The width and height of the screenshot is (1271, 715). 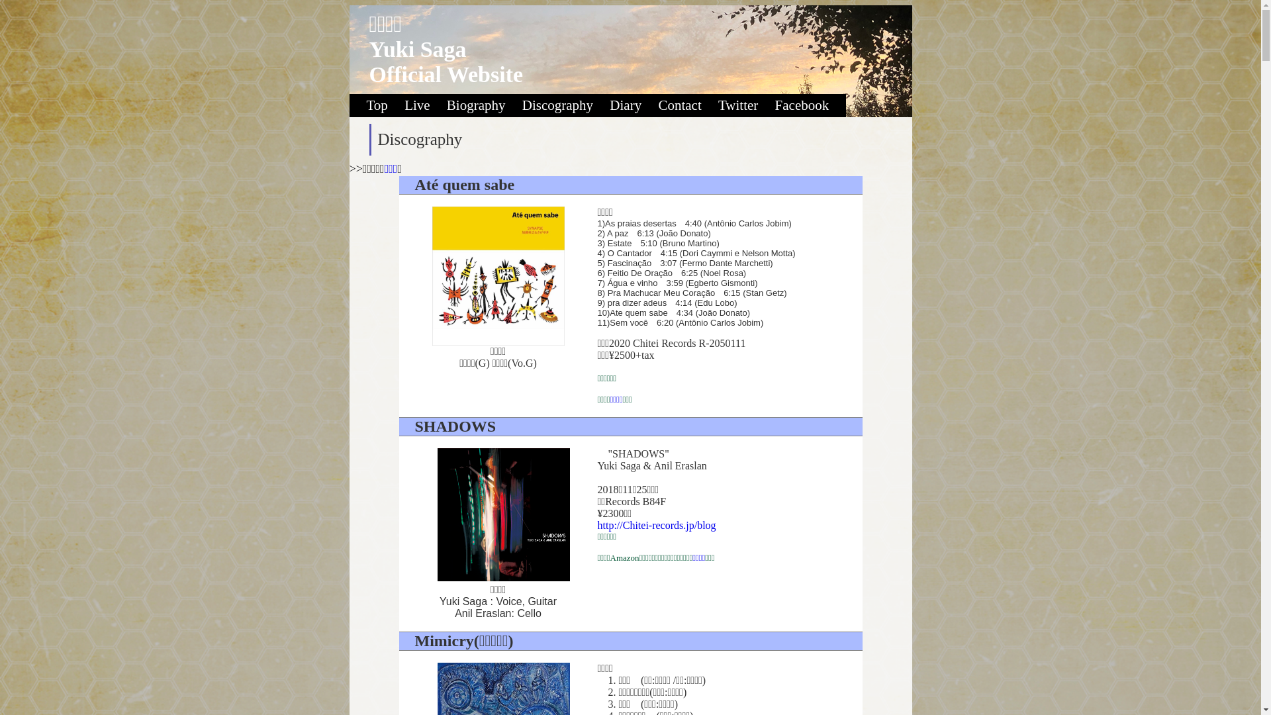 I want to click on Diary, so click(x=633, y=105).